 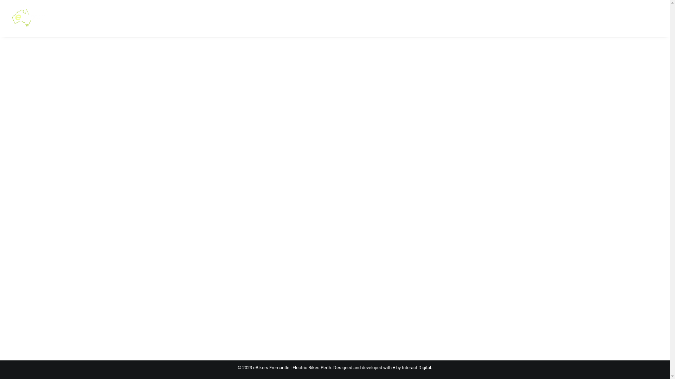 I want to click on SERVICE, so click(x=498, y=18).